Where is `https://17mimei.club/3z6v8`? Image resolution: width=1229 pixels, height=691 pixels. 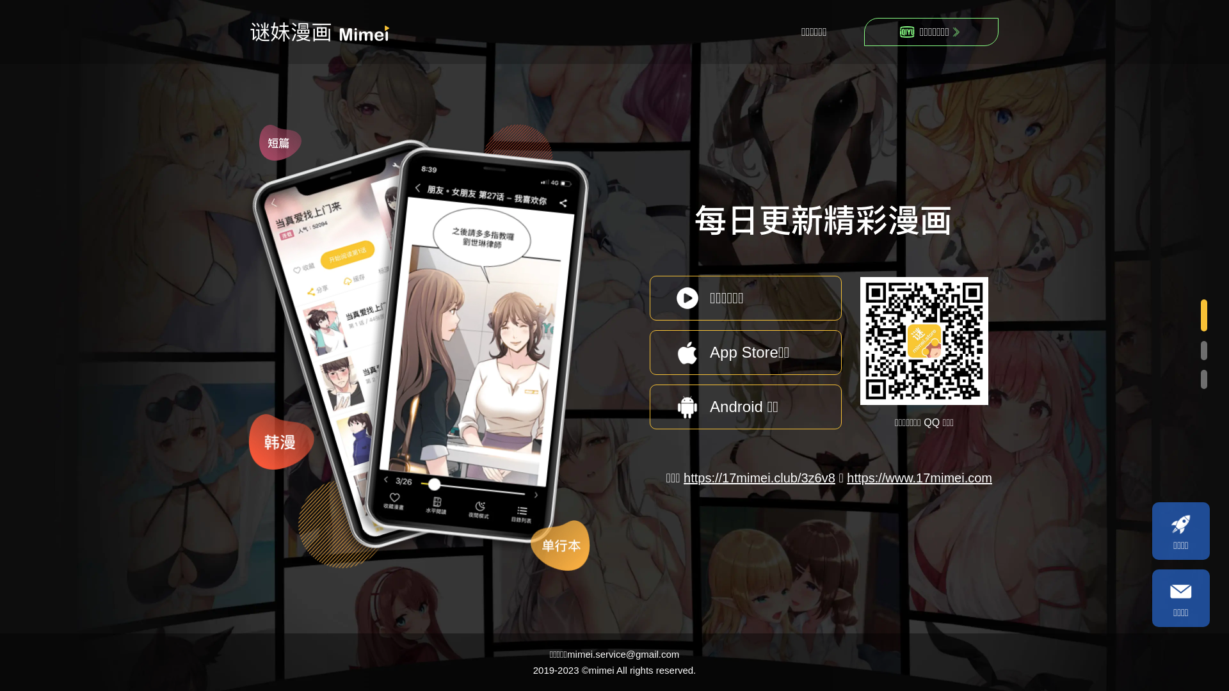
https://17mimei.club/3z6v8 is located at coordinates (759, 478).